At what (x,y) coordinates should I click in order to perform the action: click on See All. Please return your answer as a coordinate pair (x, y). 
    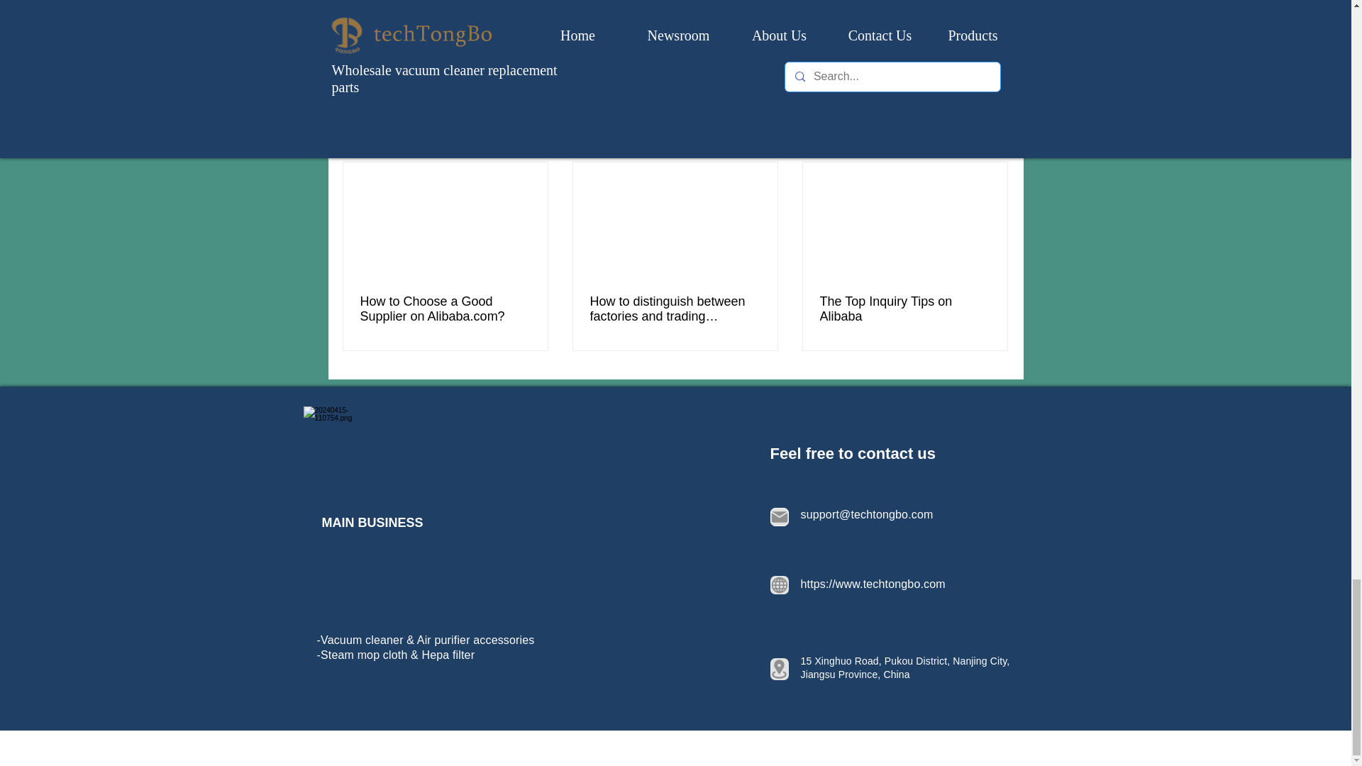
    Looking at the image, I should click on (993, 138).